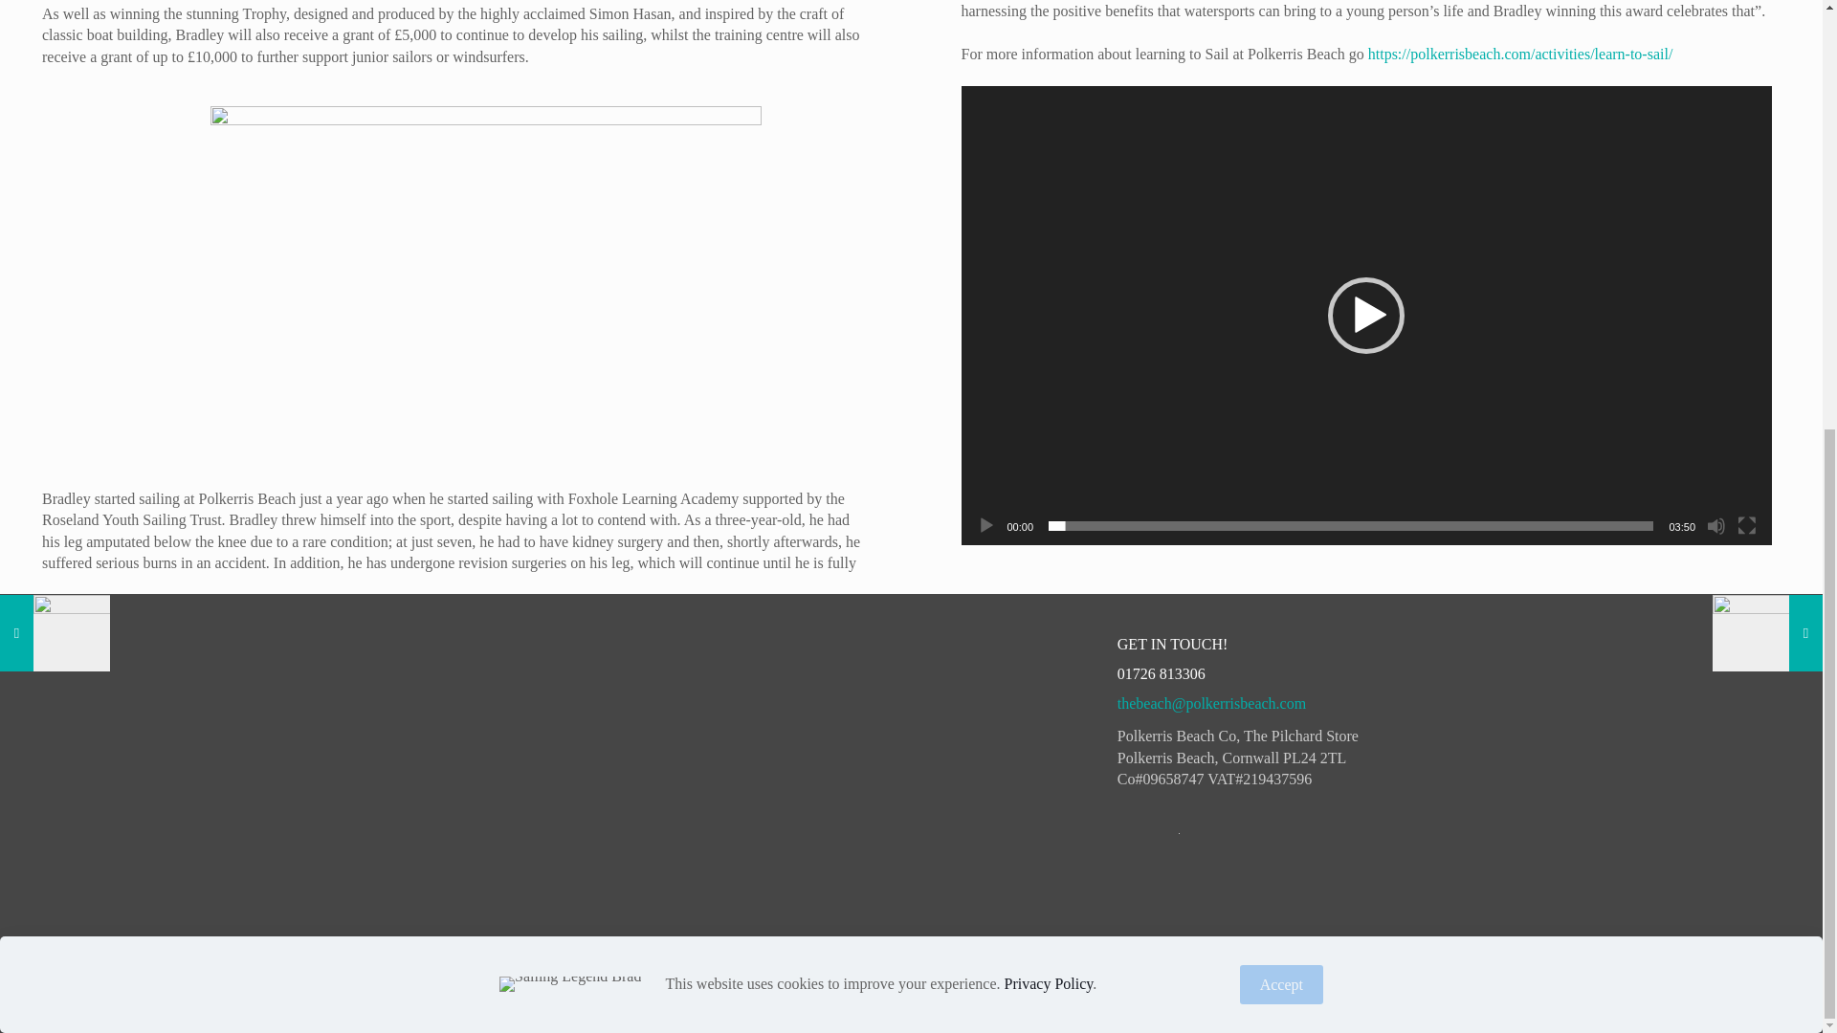  I want to click on Fullscreen, so click(1747, 526).